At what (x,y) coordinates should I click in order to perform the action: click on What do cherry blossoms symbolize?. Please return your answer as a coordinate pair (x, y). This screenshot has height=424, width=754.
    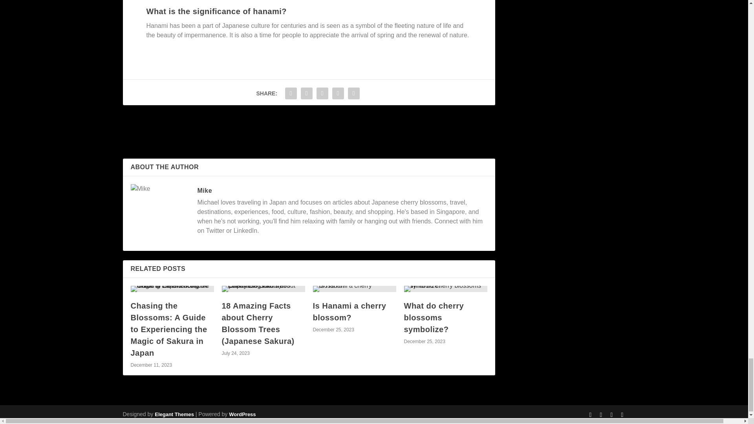
    Looking at the image, I should click on (434, 317).